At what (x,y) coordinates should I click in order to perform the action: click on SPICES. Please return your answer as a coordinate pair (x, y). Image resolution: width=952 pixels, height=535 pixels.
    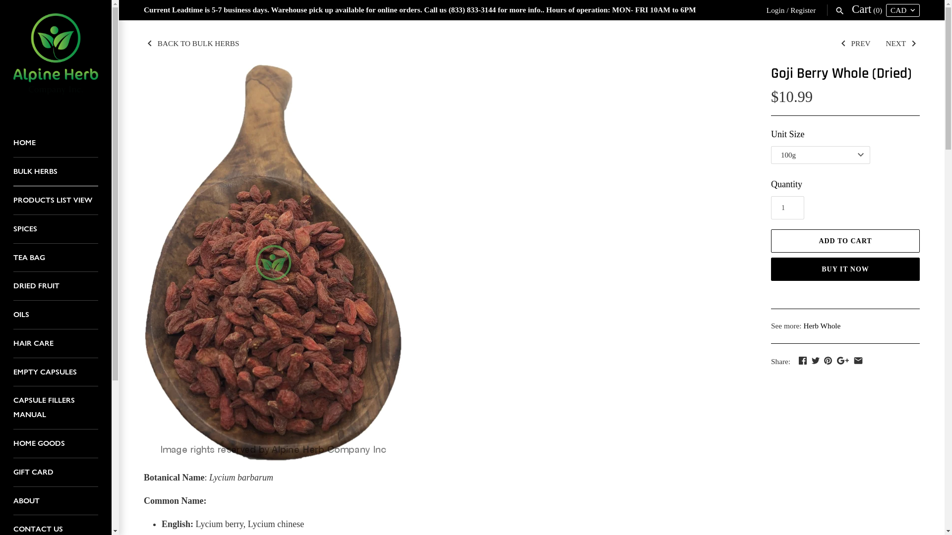
    Looking at the image, I should click on (56, 229).